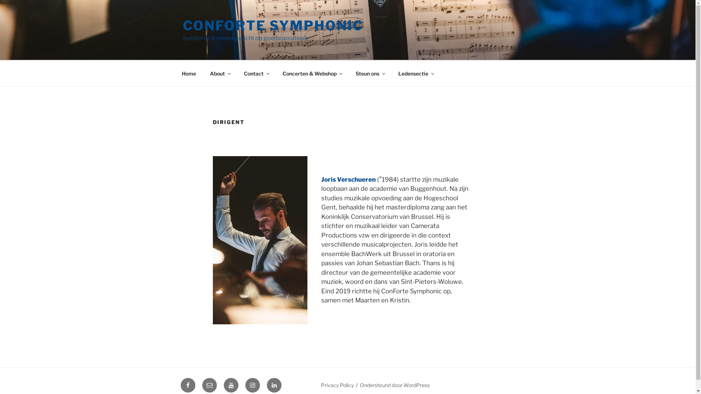 This screenshot has width=701, height=394. I want to click on Facebook, so click(188, 385).